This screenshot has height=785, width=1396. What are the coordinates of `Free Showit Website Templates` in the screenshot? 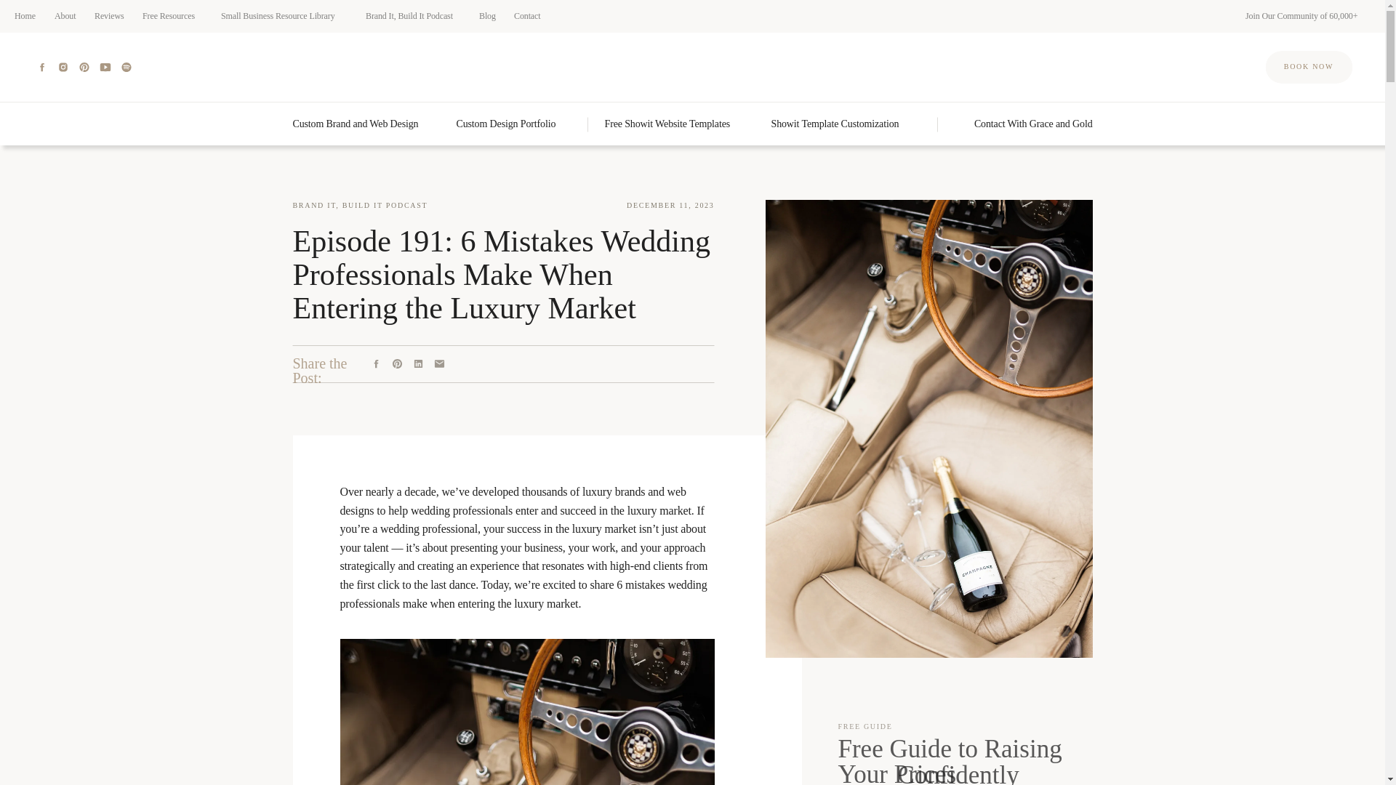 It's located at (681, 123).